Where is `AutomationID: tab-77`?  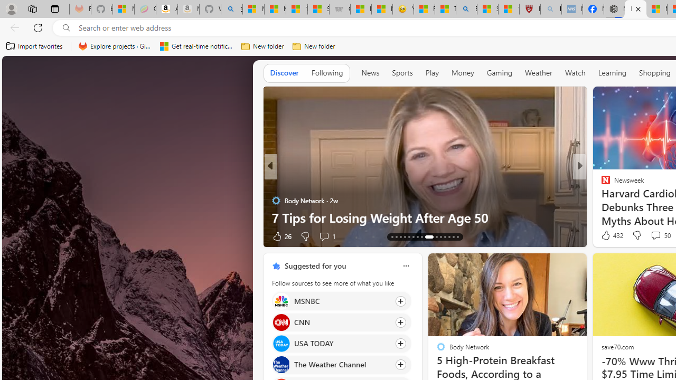
AutomationID: tab-77 is located at coordinates (445, 236).